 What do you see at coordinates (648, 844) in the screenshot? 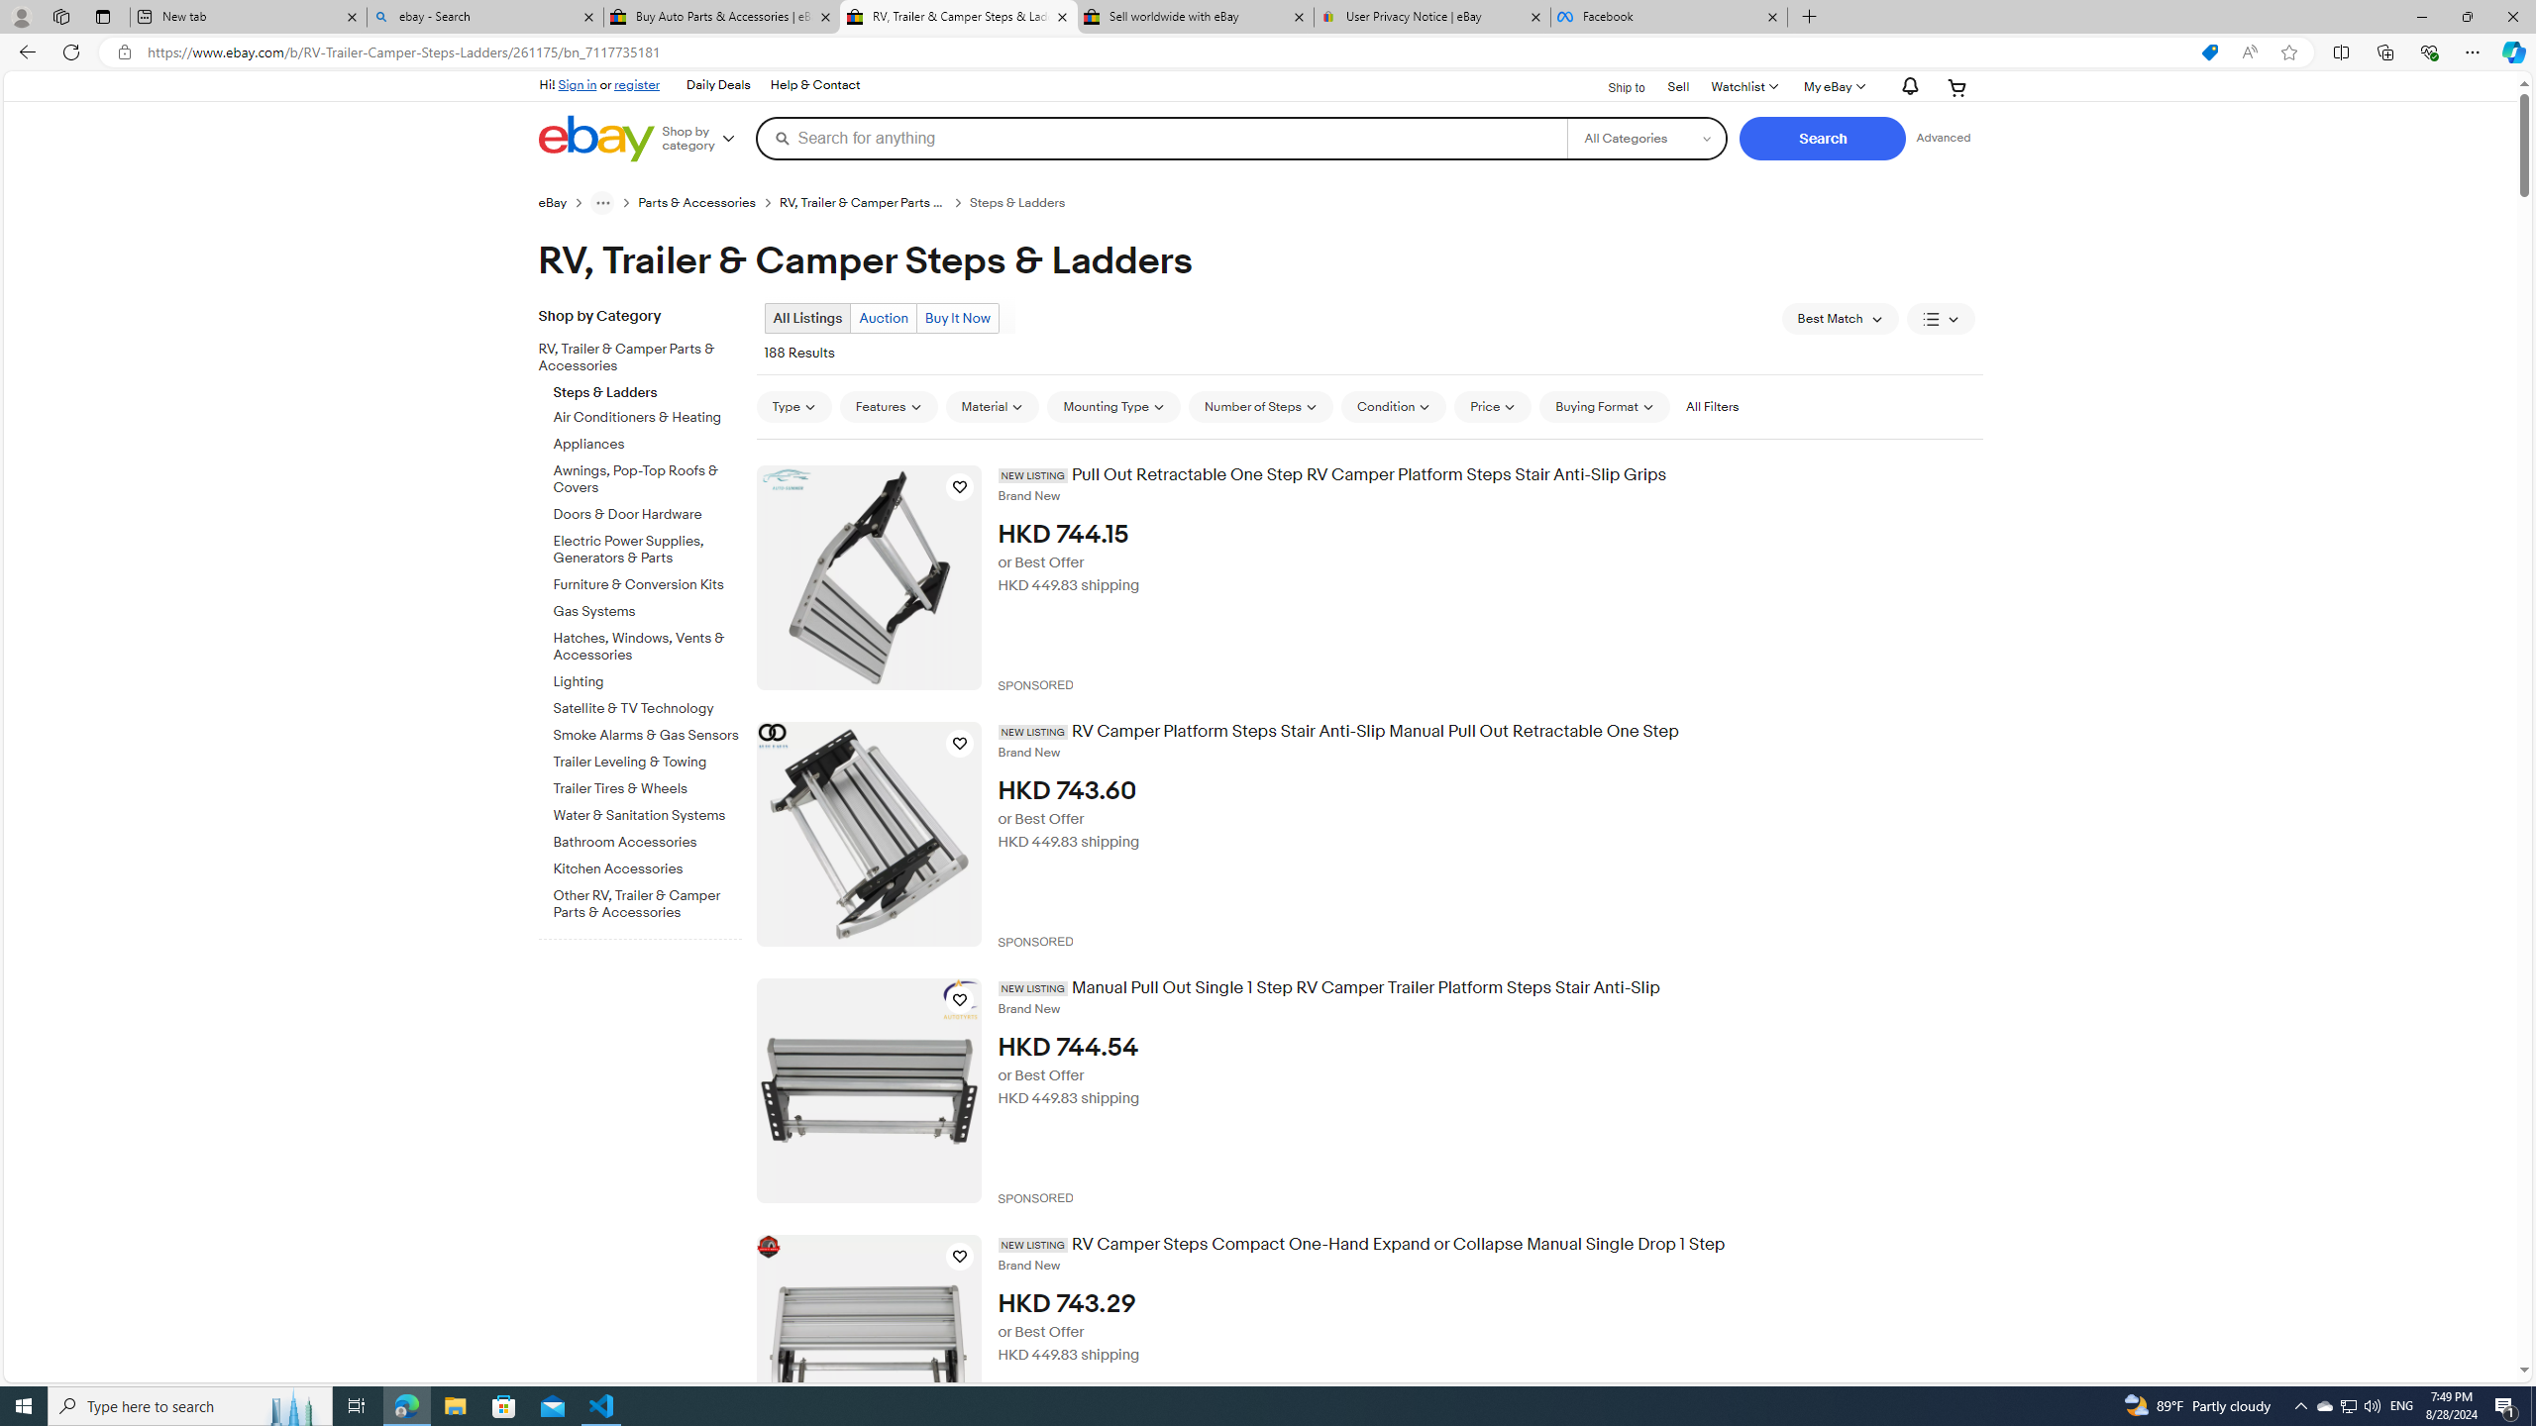
I see `Bathroom Accessories` at bounding box center [648, 844].